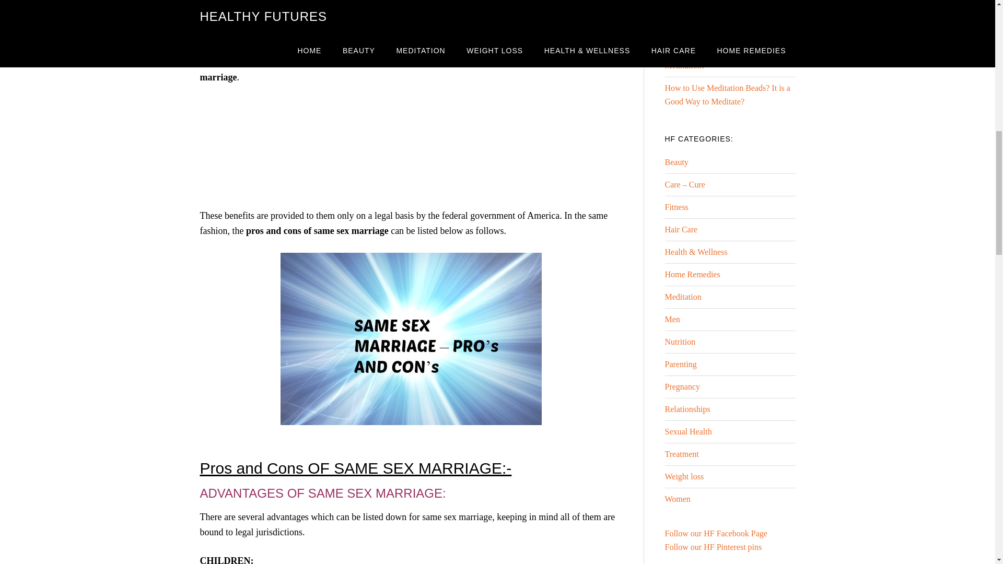  What do you see at coordinates (411, 150) in the screenshot?
I see `Advertisement` at bounding box center [411, 150].